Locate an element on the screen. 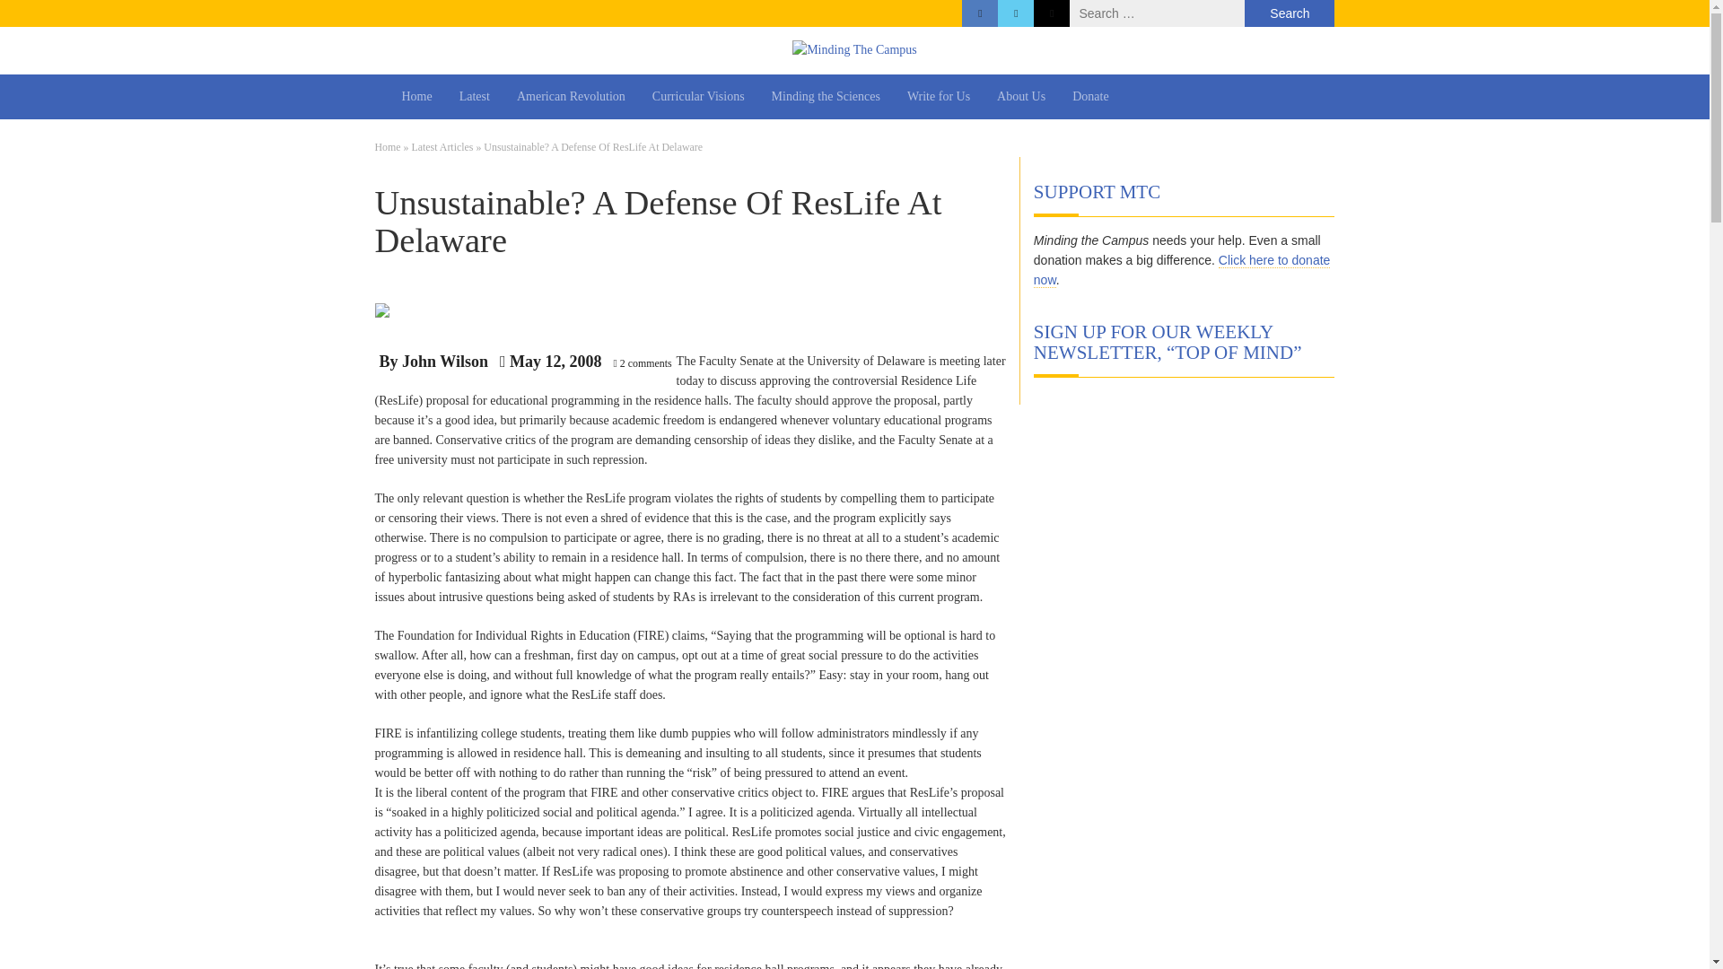 This screenshot has width=1723, height=969. Latest is located at coordinates (474, 97).